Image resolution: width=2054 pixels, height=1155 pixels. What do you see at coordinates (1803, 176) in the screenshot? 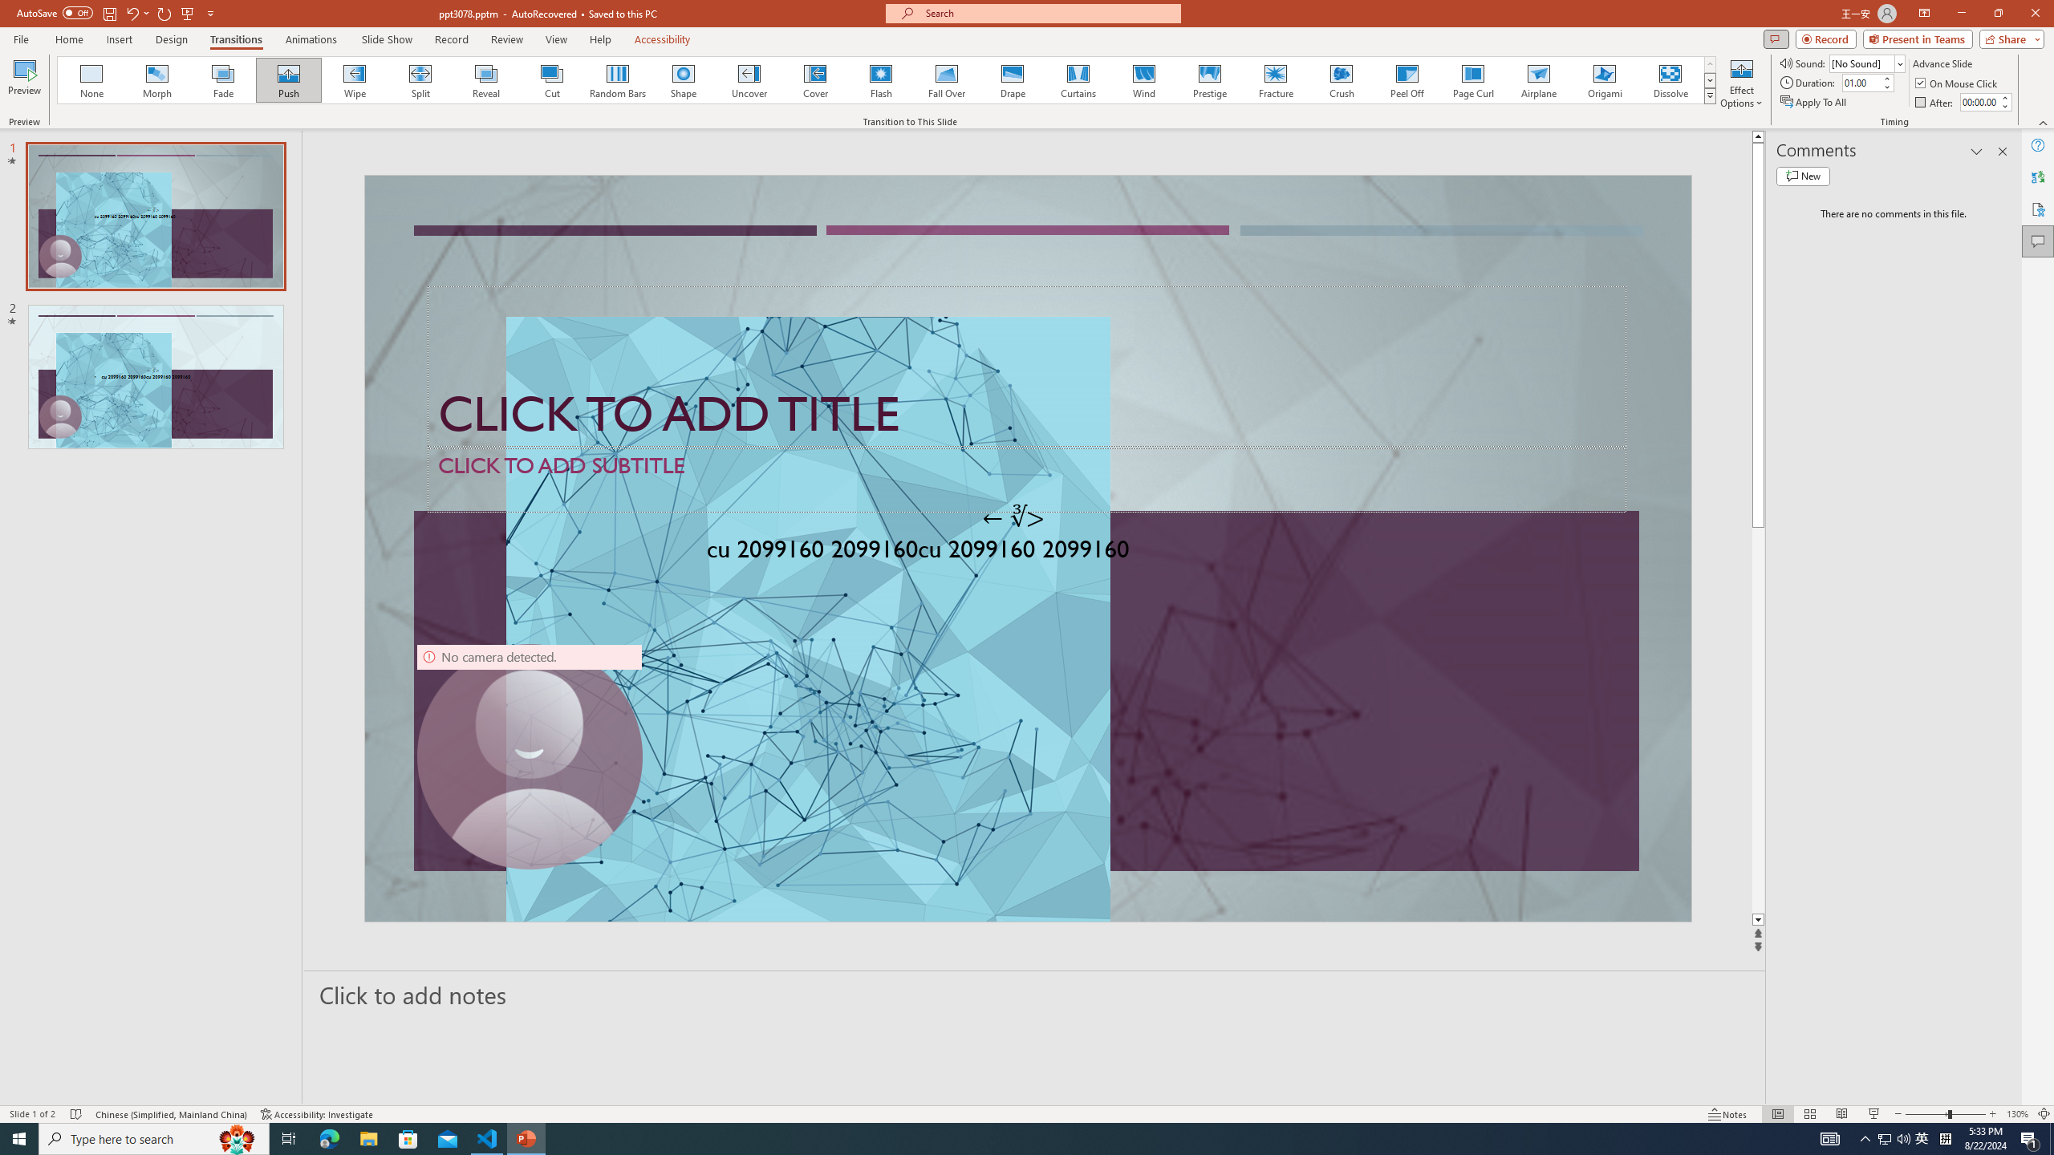
I see `New comment` at bounding box center [1803, 176].